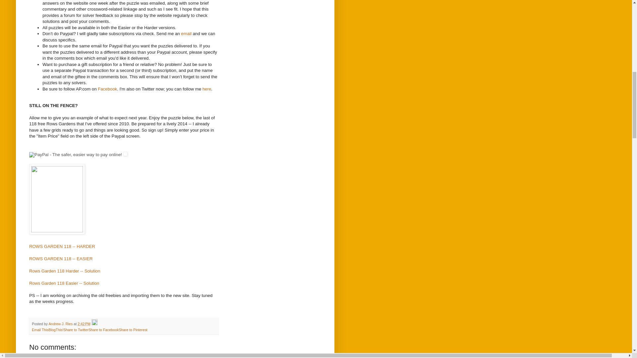  I want to click on email, so click(187, 33).